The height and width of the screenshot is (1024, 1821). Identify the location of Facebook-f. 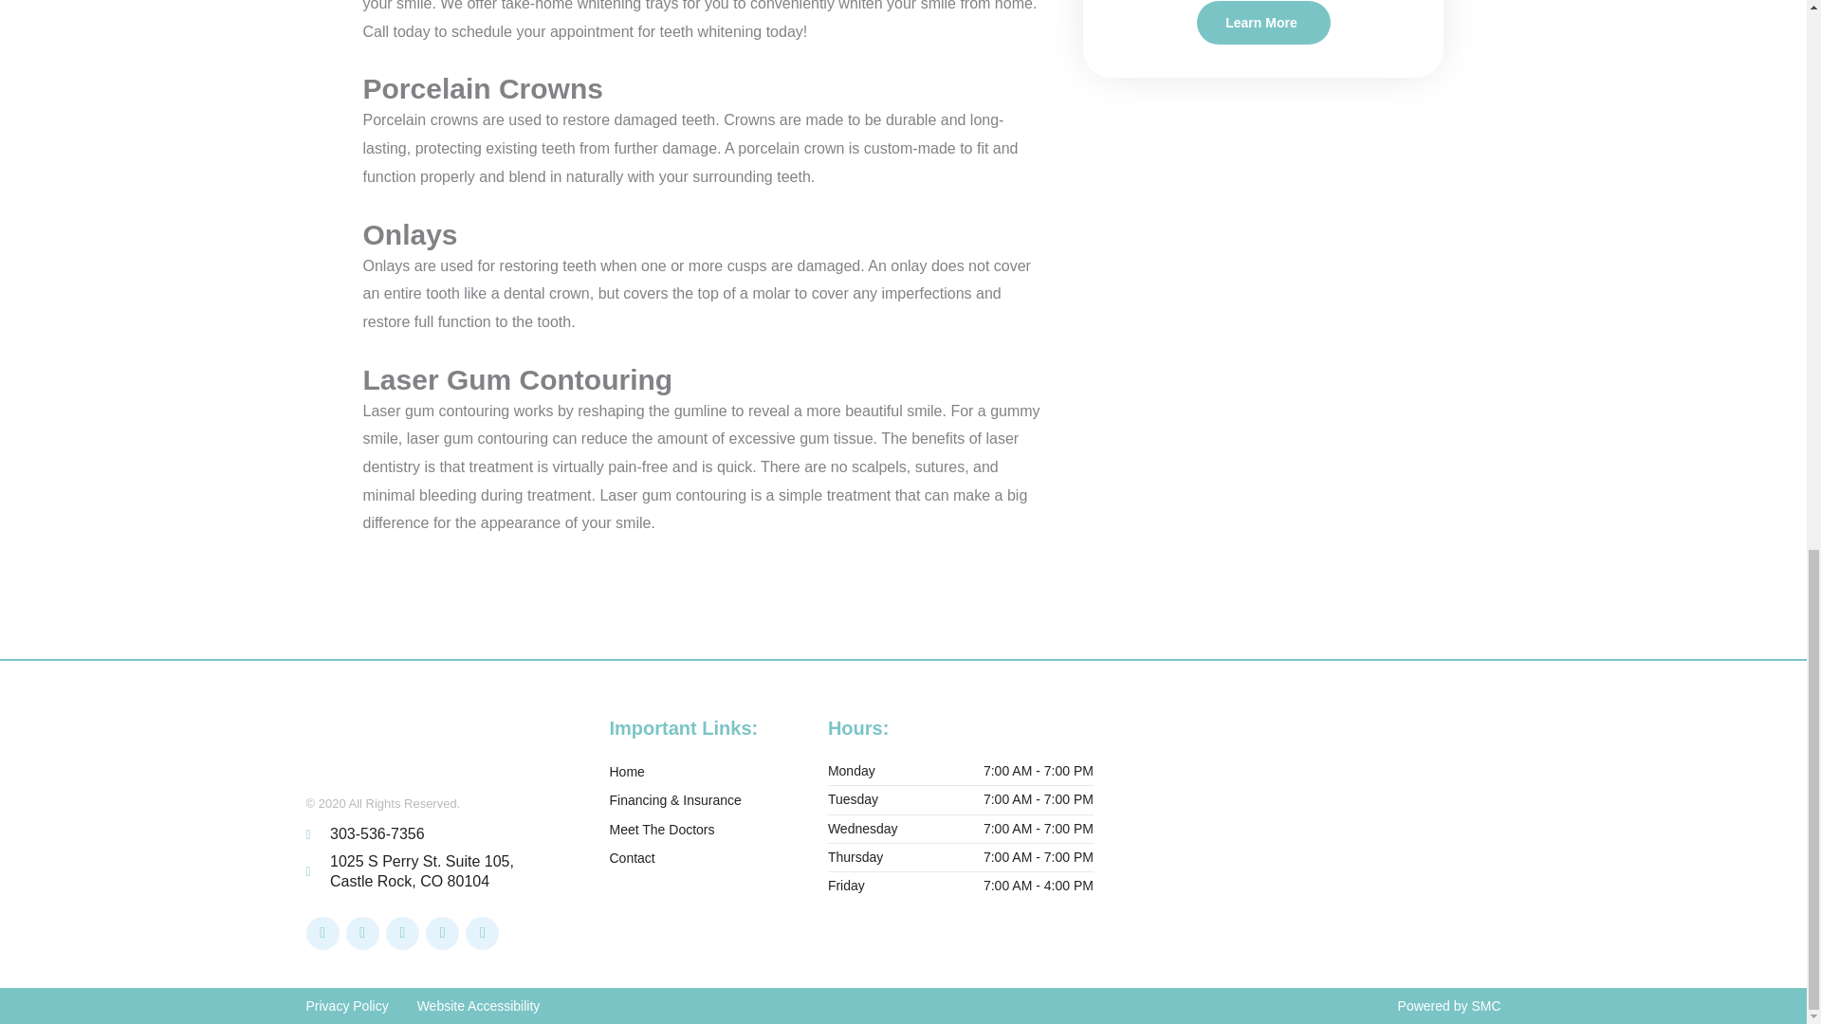
(322, 933).